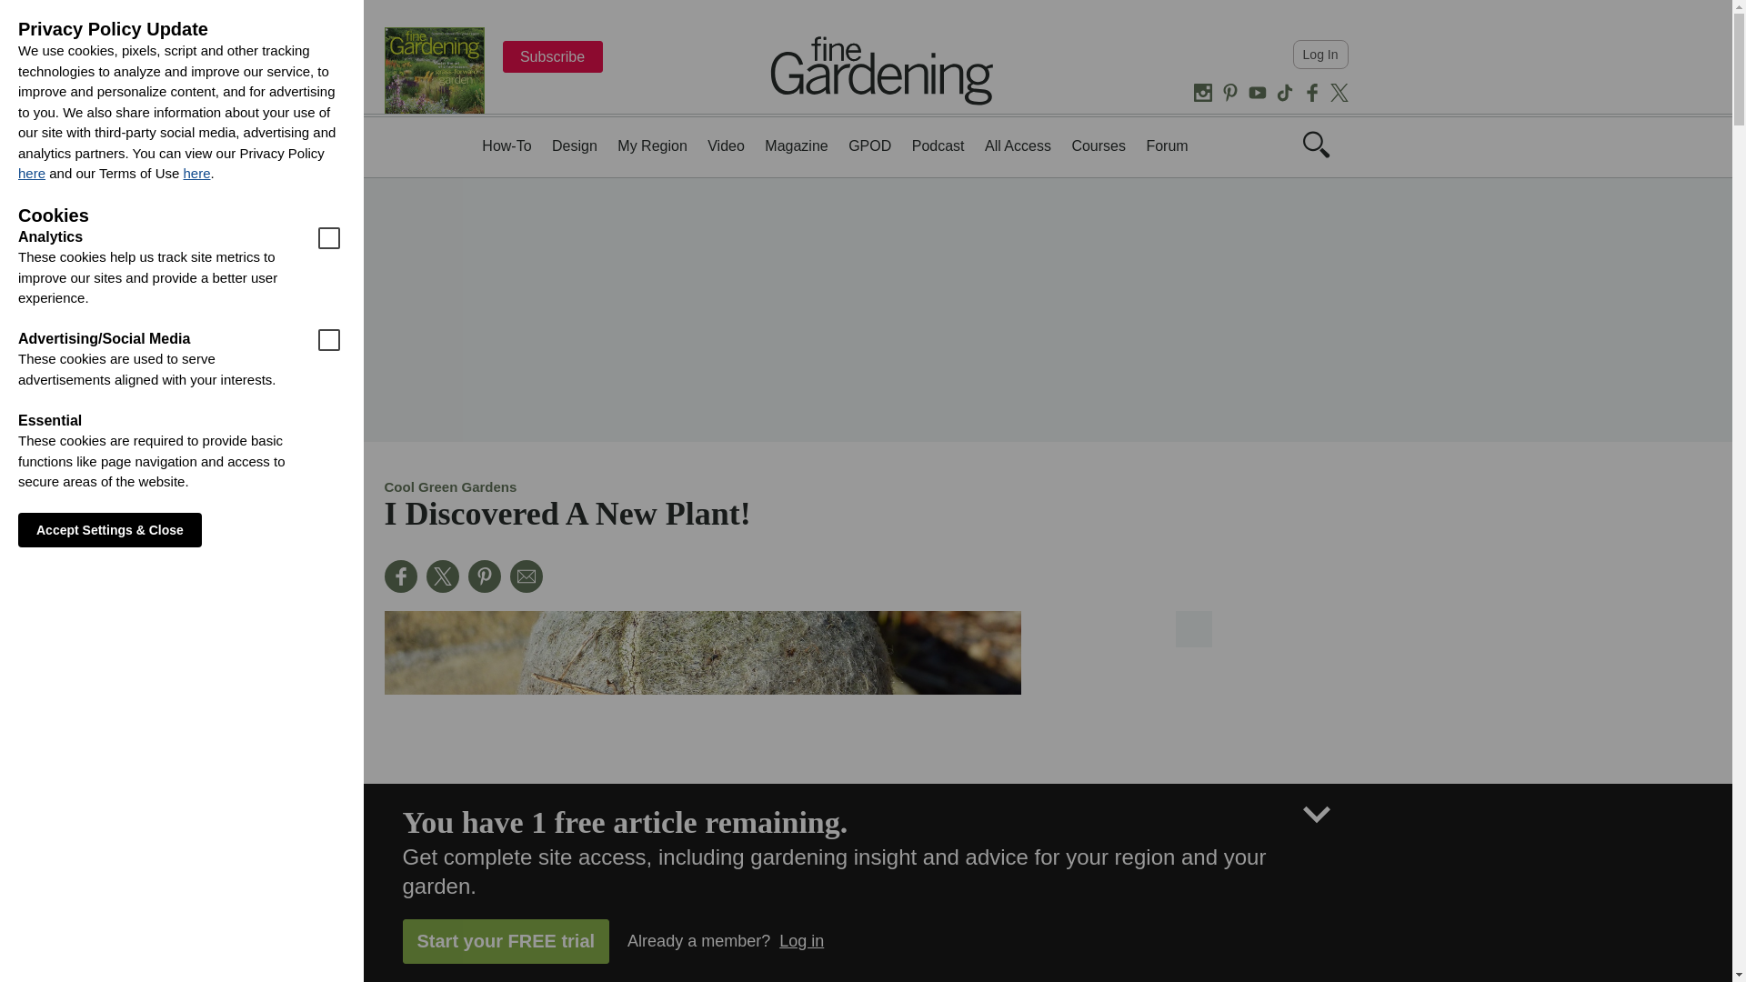 The width and height of the screenshot is (1746, 982). I want to click on Podcast, so click(938, 145).